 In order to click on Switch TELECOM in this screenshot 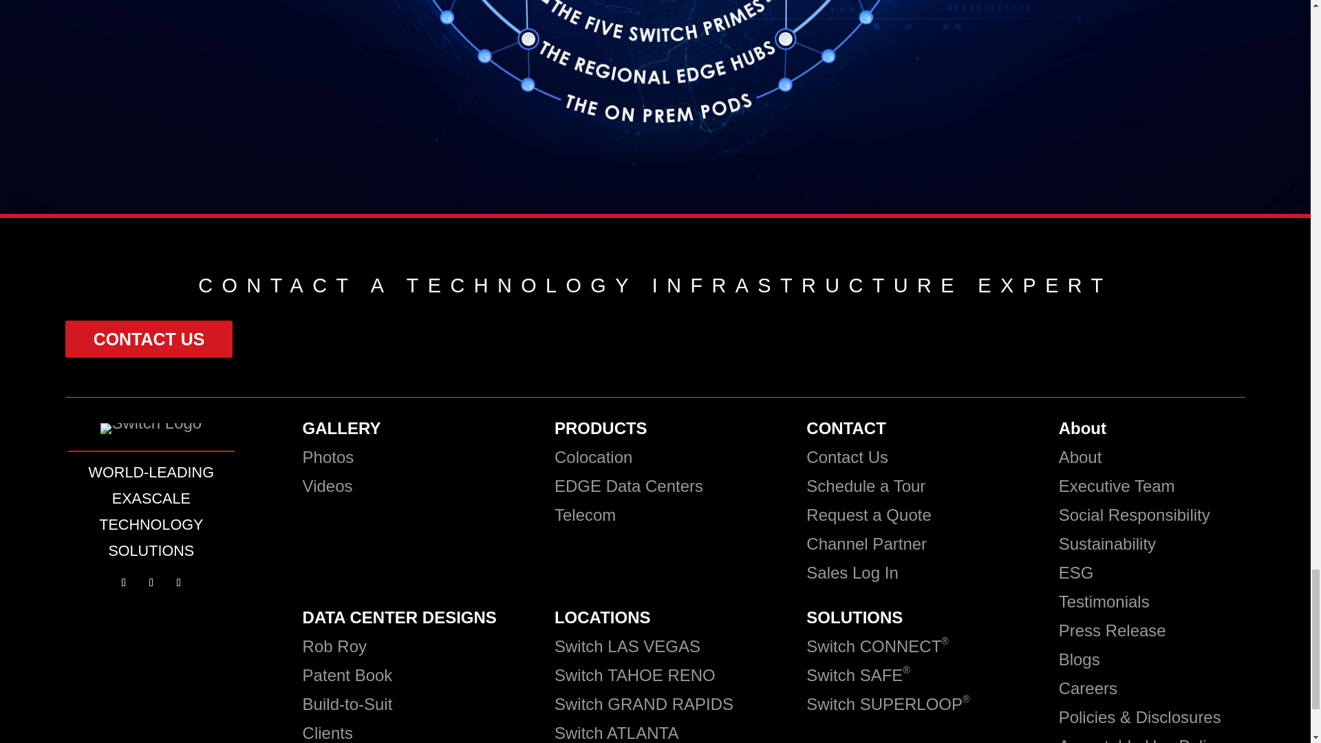, I will do `click(585, 515)`.